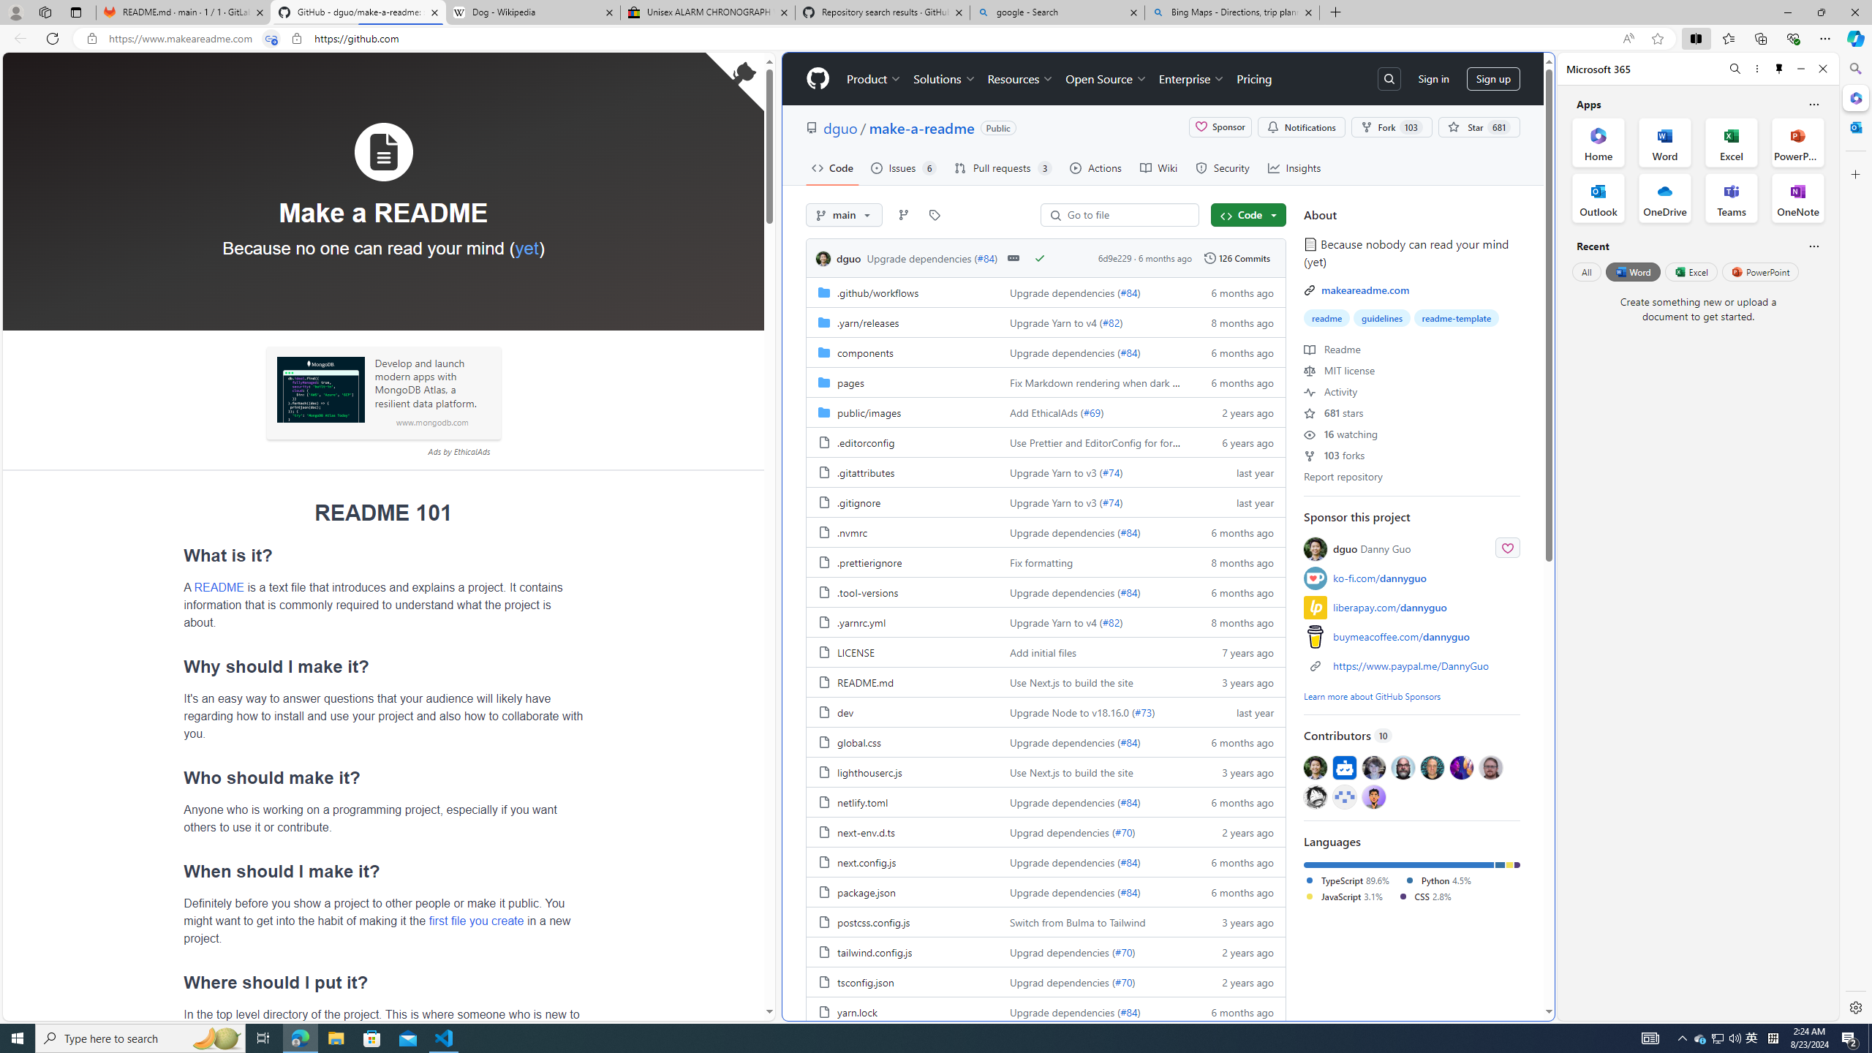  I want to click on first file you create, so click(476, 920).